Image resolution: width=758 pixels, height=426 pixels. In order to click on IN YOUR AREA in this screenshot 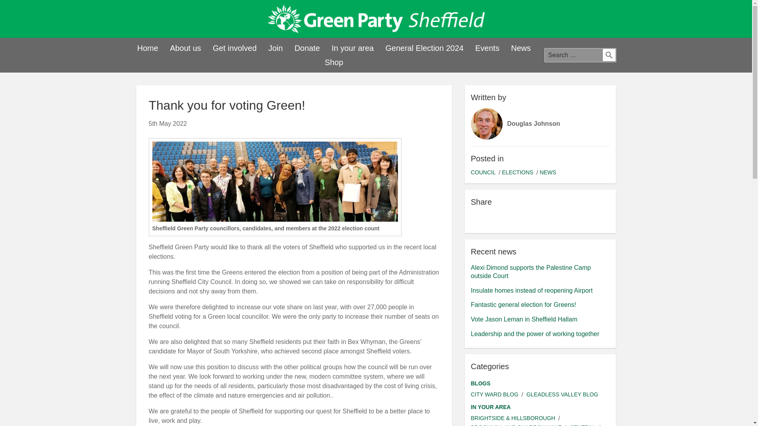, I will do `click(490, 407)`.